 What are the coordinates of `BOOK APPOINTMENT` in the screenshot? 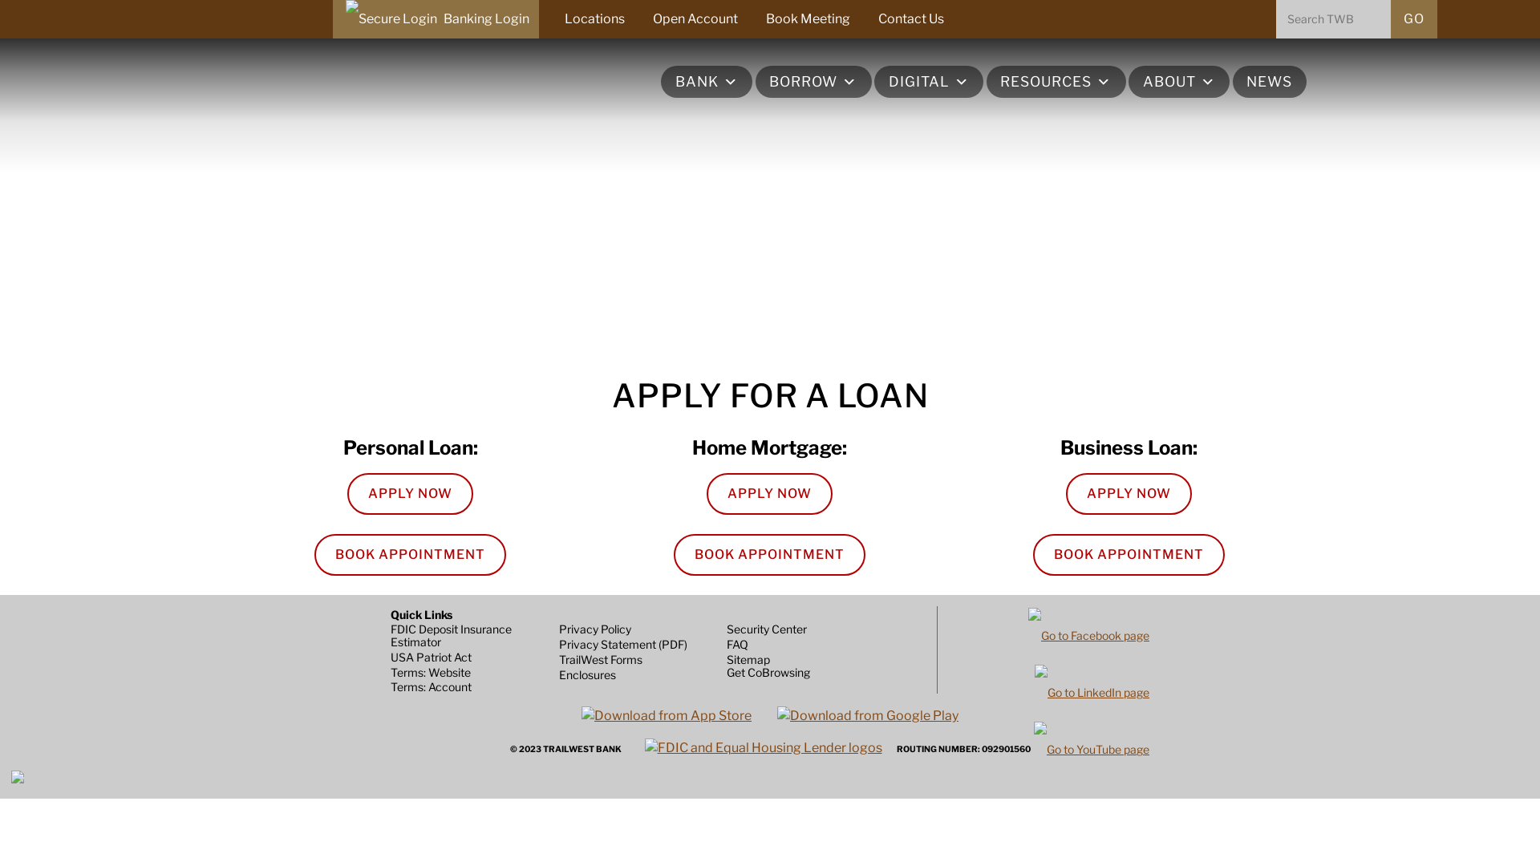 It's located at (411, 555).